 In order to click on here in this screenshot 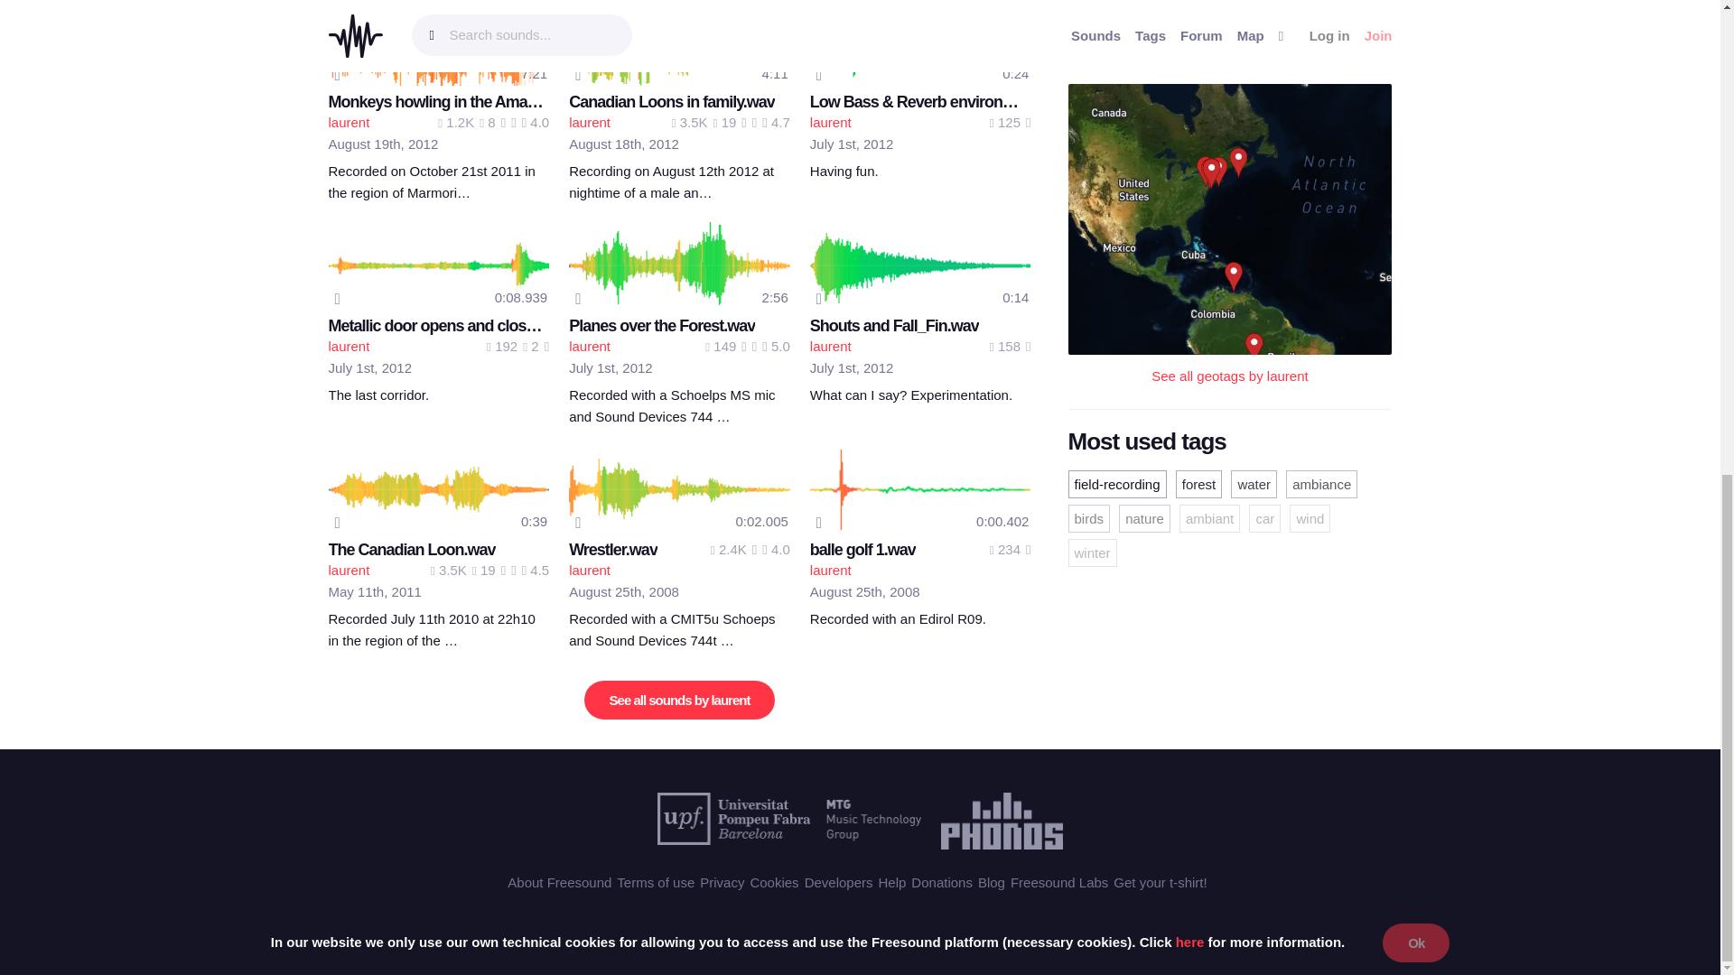, I will do `click(1190, 18)`.